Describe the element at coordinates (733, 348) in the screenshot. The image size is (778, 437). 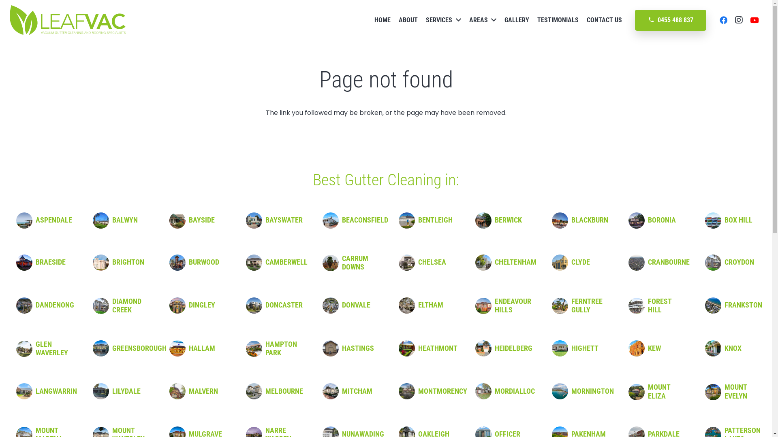
I see `KNOX` at that location.